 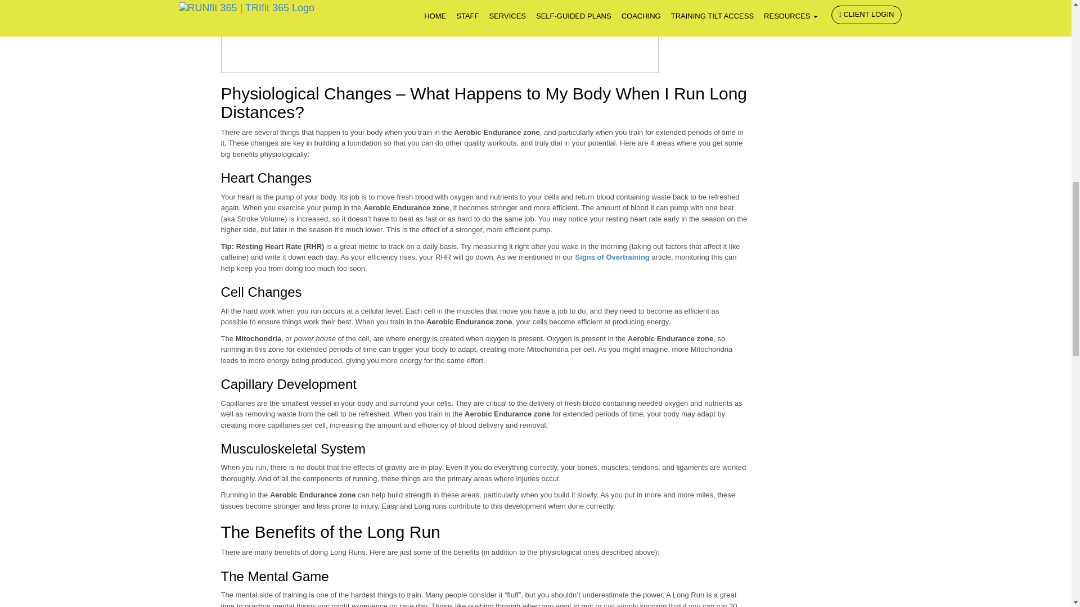 I want to click on Signs of Overtraining, so click(x=613, y=257).